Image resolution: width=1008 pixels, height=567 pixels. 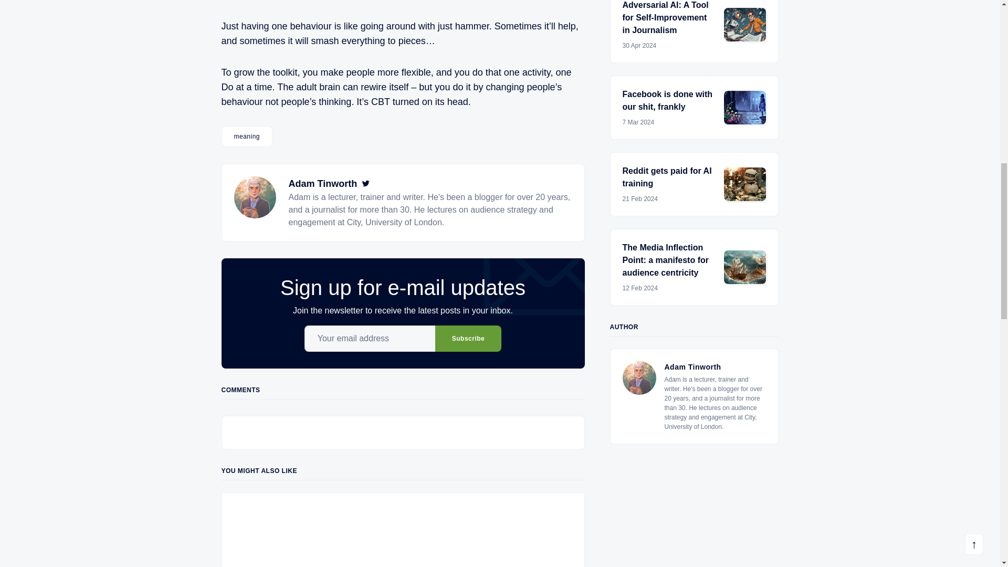 What do you see at coordinates (323, 184) in the screenshot?
I see `Adam Tinworth` at bounding box center [323, 184].